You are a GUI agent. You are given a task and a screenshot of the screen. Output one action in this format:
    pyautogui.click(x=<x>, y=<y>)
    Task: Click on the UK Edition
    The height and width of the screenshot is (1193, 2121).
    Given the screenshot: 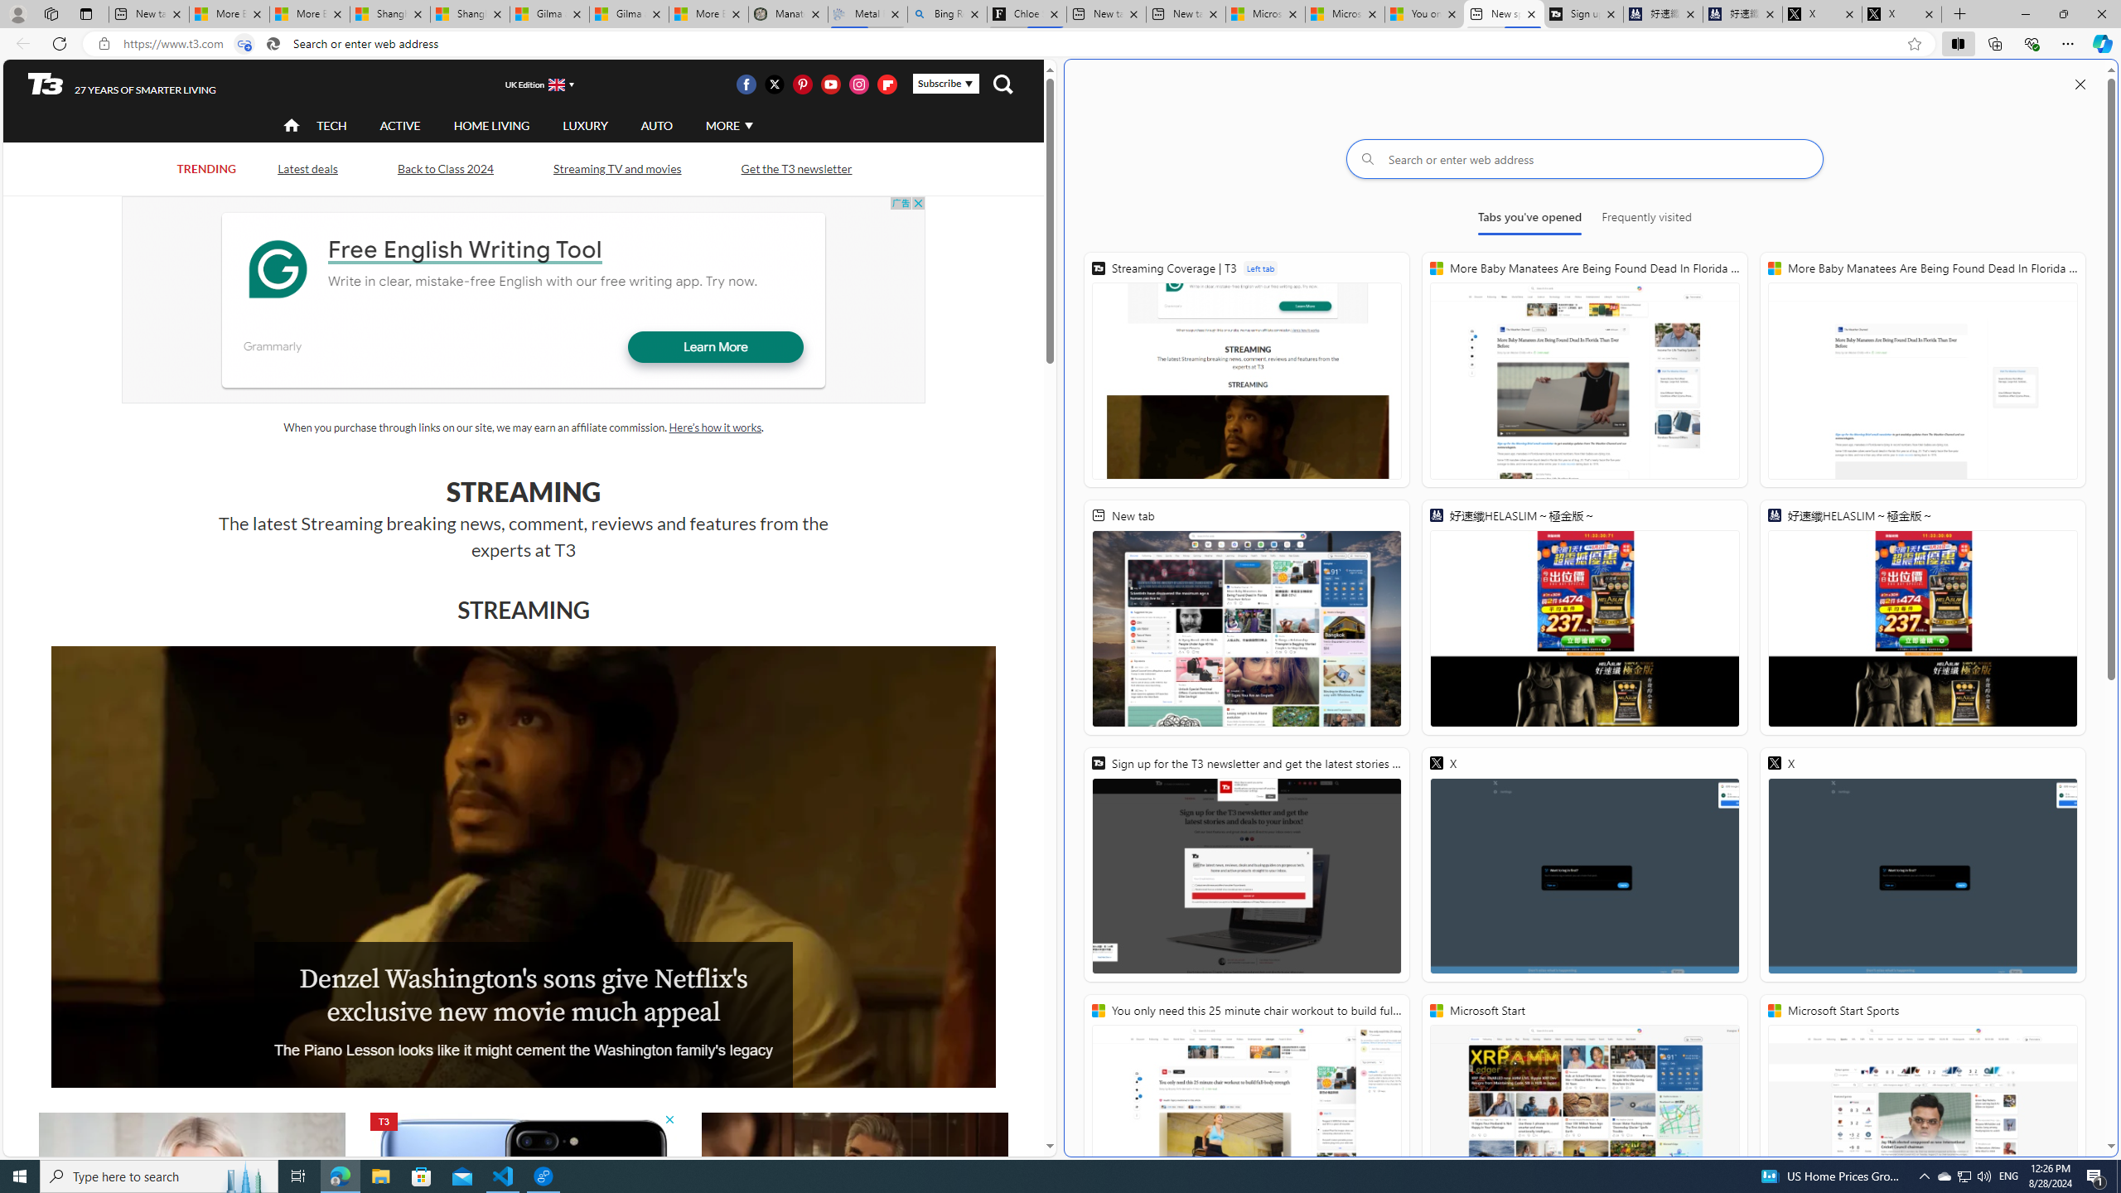 What is the action you would take?
    pyautogui.click(x=532, y=85)
    